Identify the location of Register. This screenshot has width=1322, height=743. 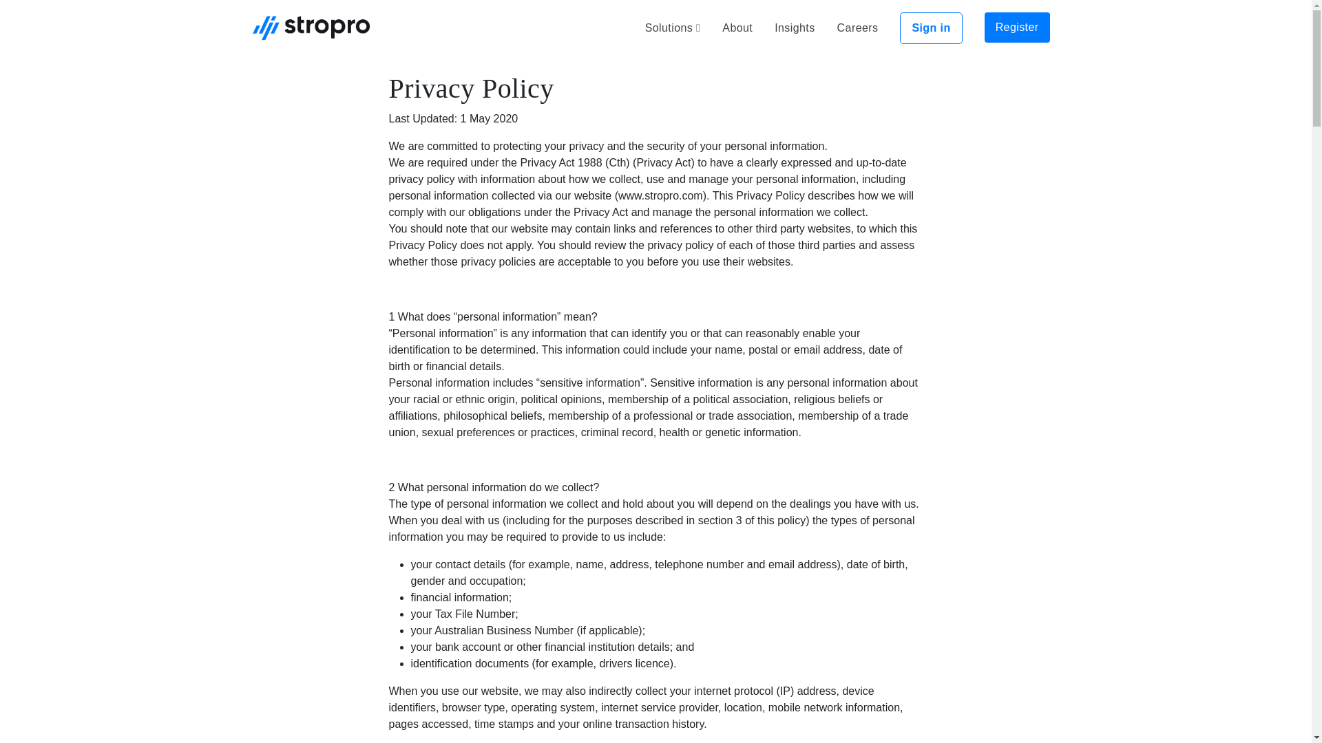
(1017, 28).